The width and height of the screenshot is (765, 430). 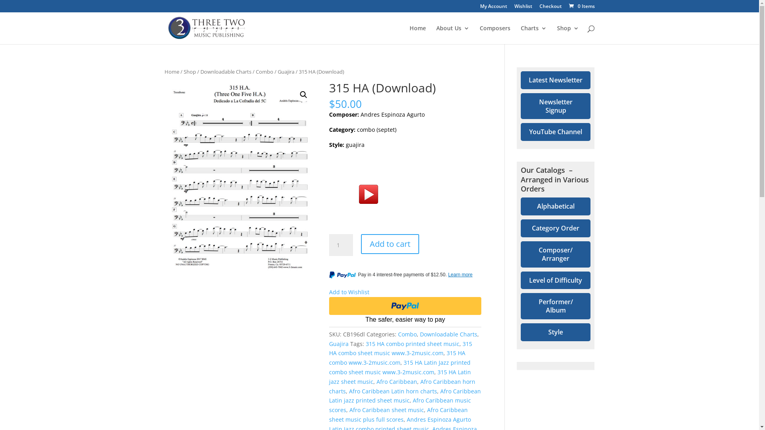 What do you see at coordinates (397, 381) in the screenshot?
I see `Afro Caribbean` at bounding box center [397, 381].